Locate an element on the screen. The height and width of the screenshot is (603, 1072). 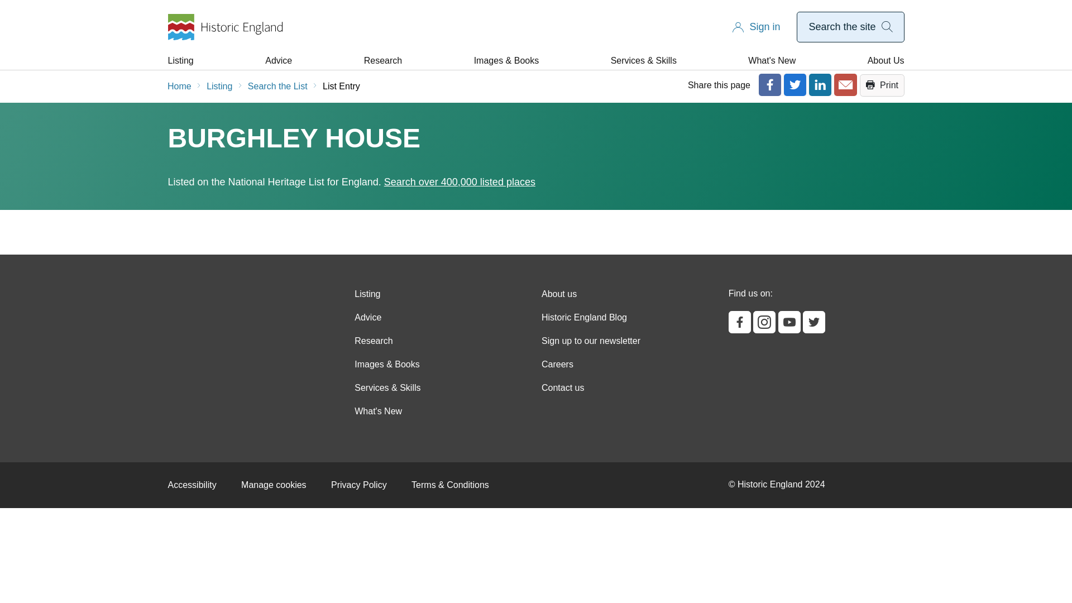
Historic England - home page is located at coordinates (224, 27).